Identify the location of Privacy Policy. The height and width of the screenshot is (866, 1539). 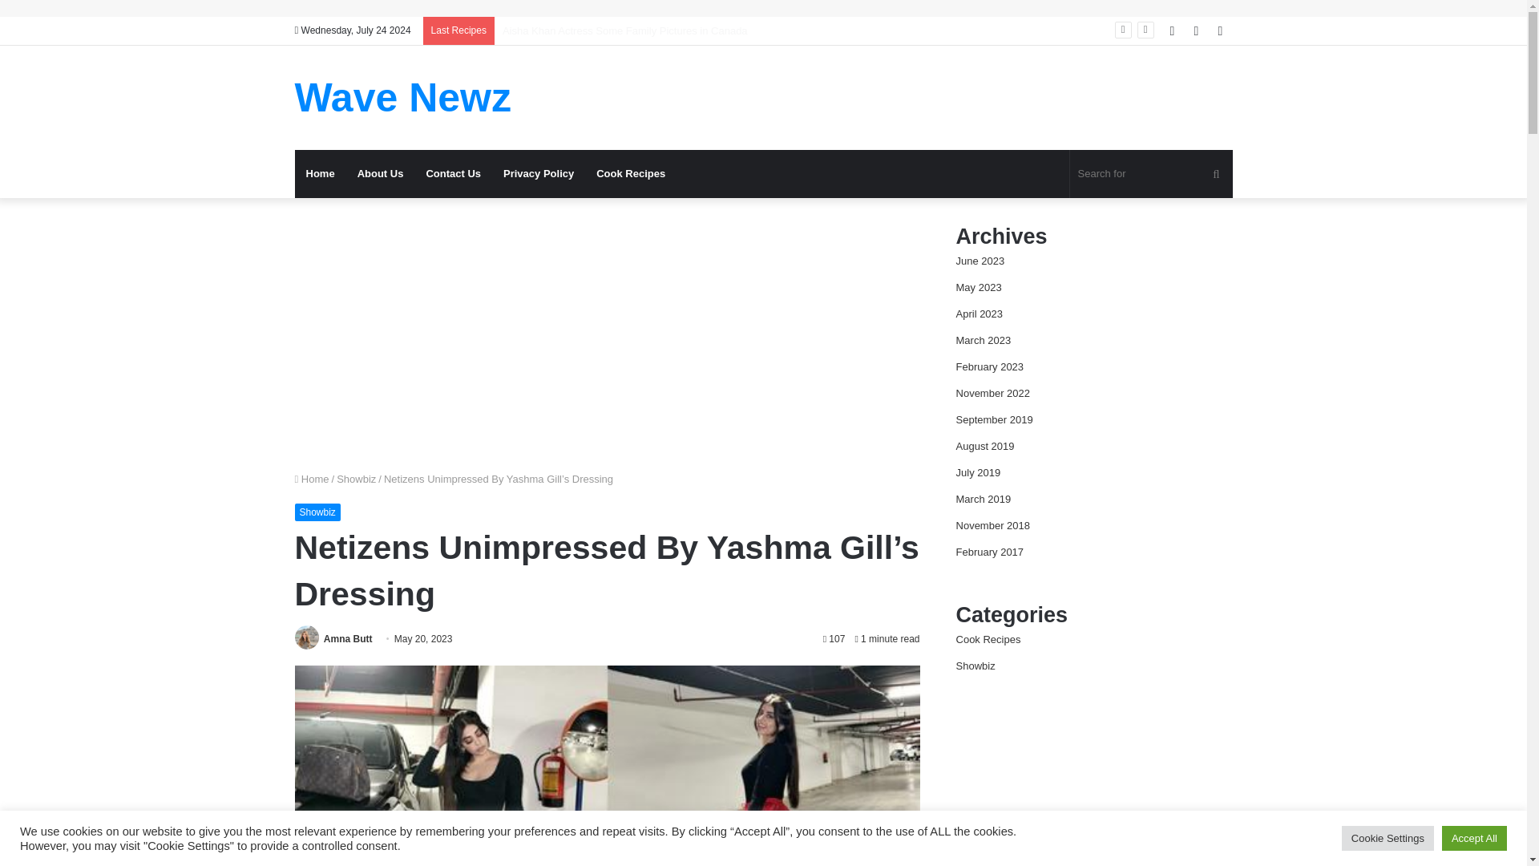
(539, 173).